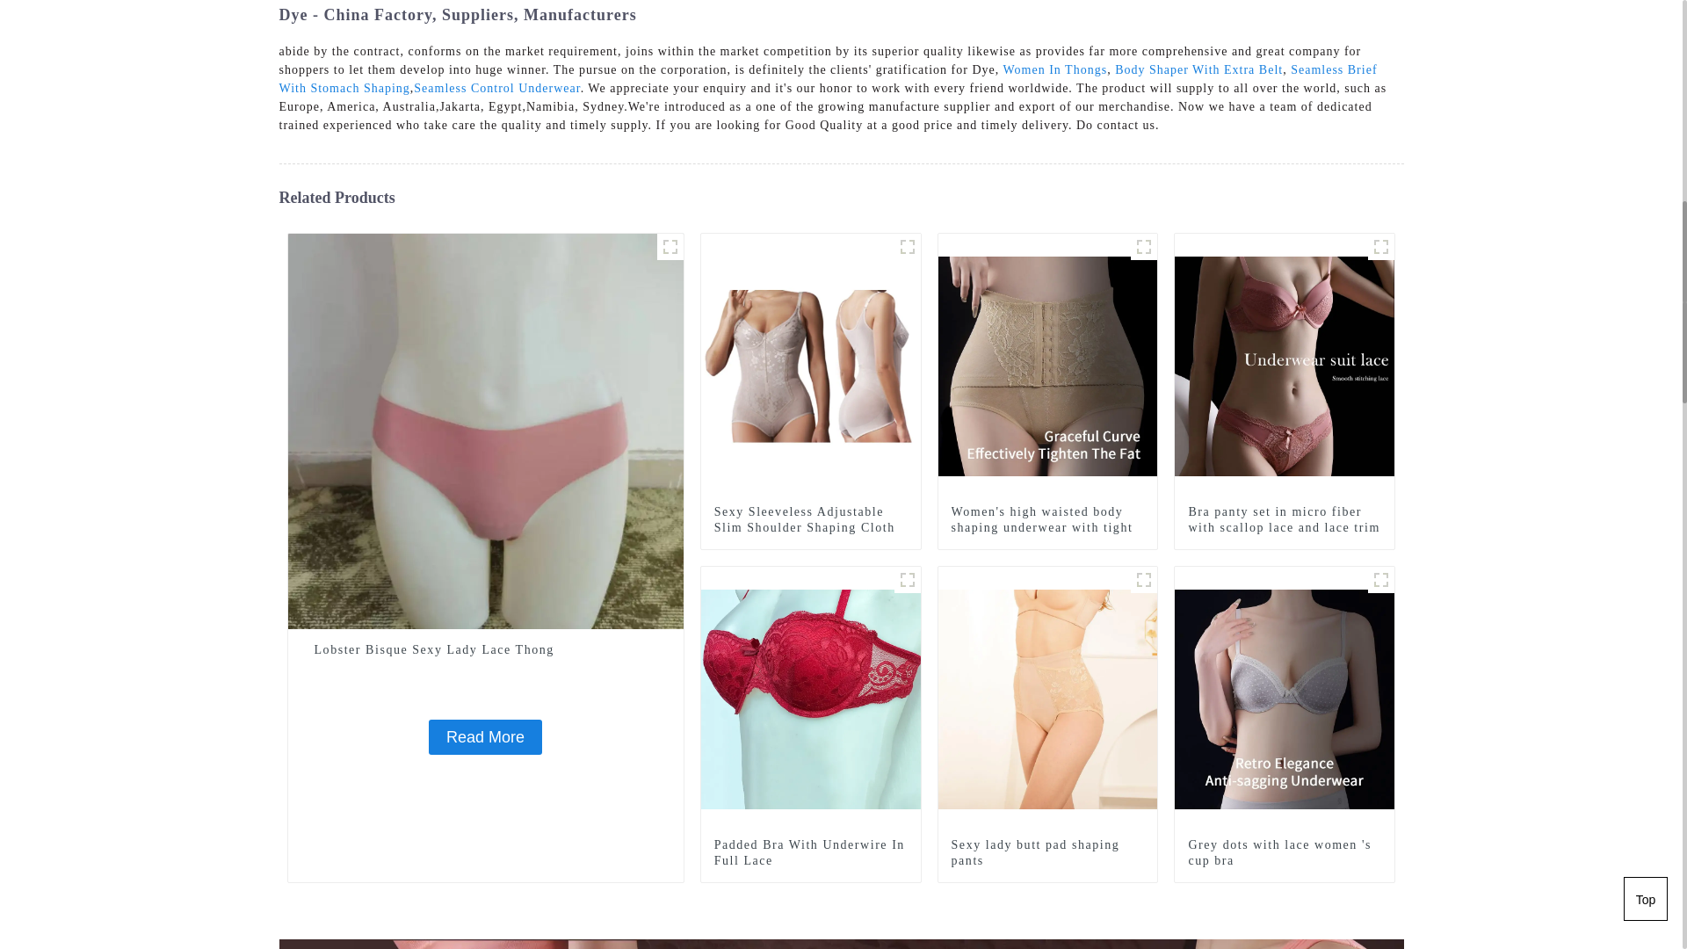 The image size is (1687, 949). I want to click on Lobster Bisque Sexy Lady Lace Thong, so click(485, 650).